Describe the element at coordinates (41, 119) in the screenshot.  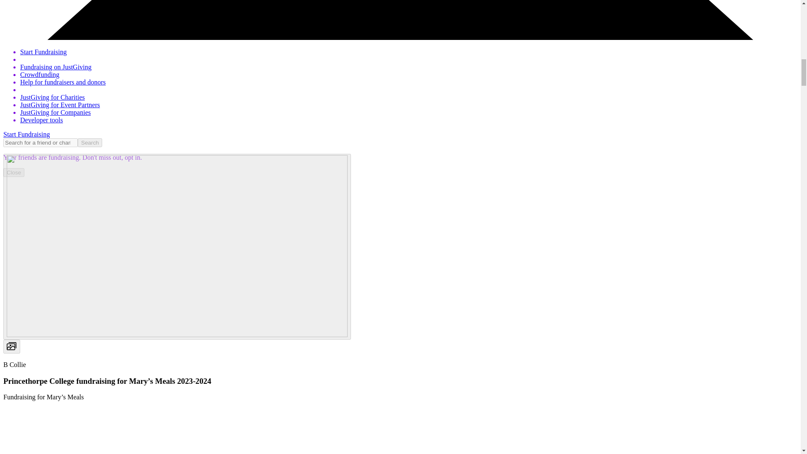
I see `Developer tools` at that location.